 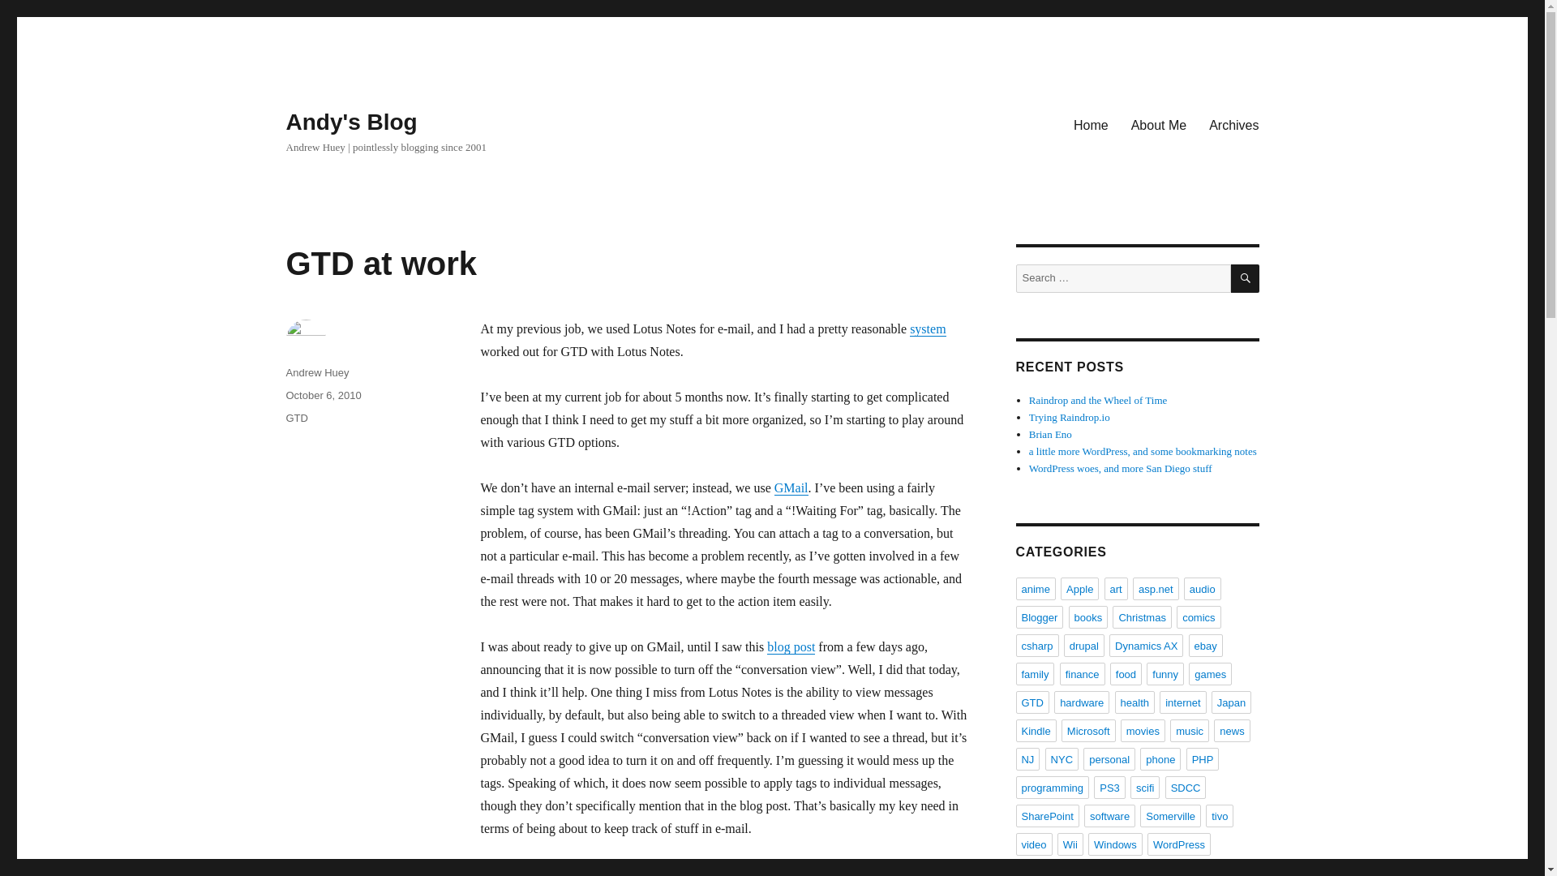 I want to click on WordPress woes, and more San Diego stuff, so click(x=1121, y=469).